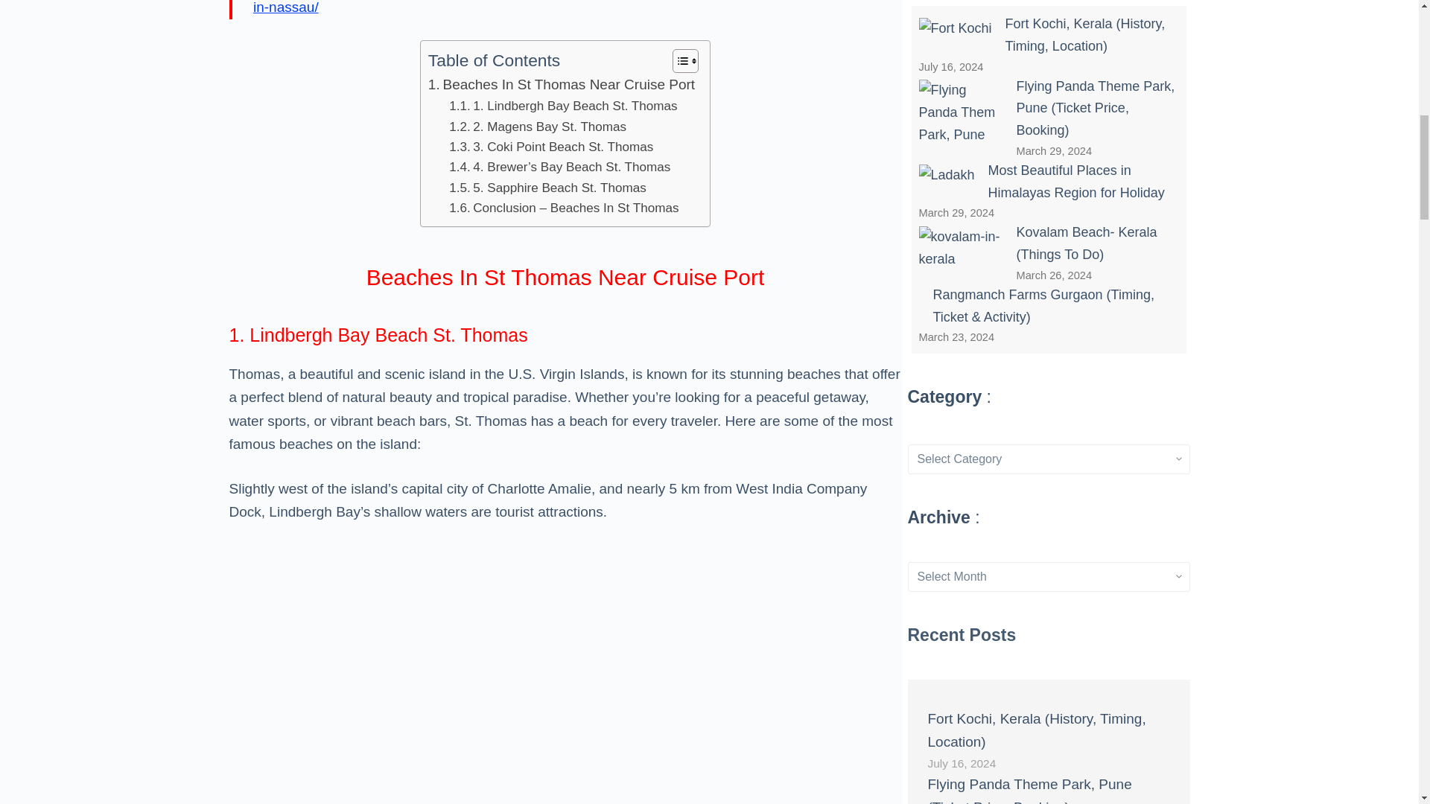  Describe the element at coordinates (537, 127) in the screenshot. I see `2. Magens Bay St. Thomas` at that location.